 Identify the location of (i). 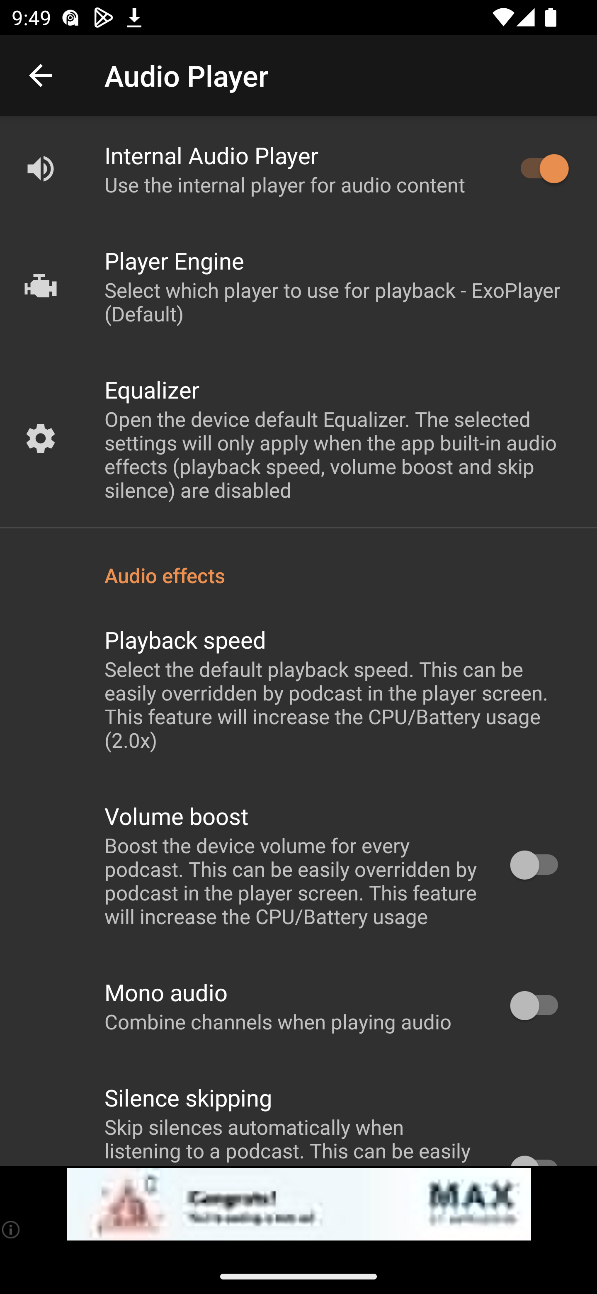
(12, 1229).